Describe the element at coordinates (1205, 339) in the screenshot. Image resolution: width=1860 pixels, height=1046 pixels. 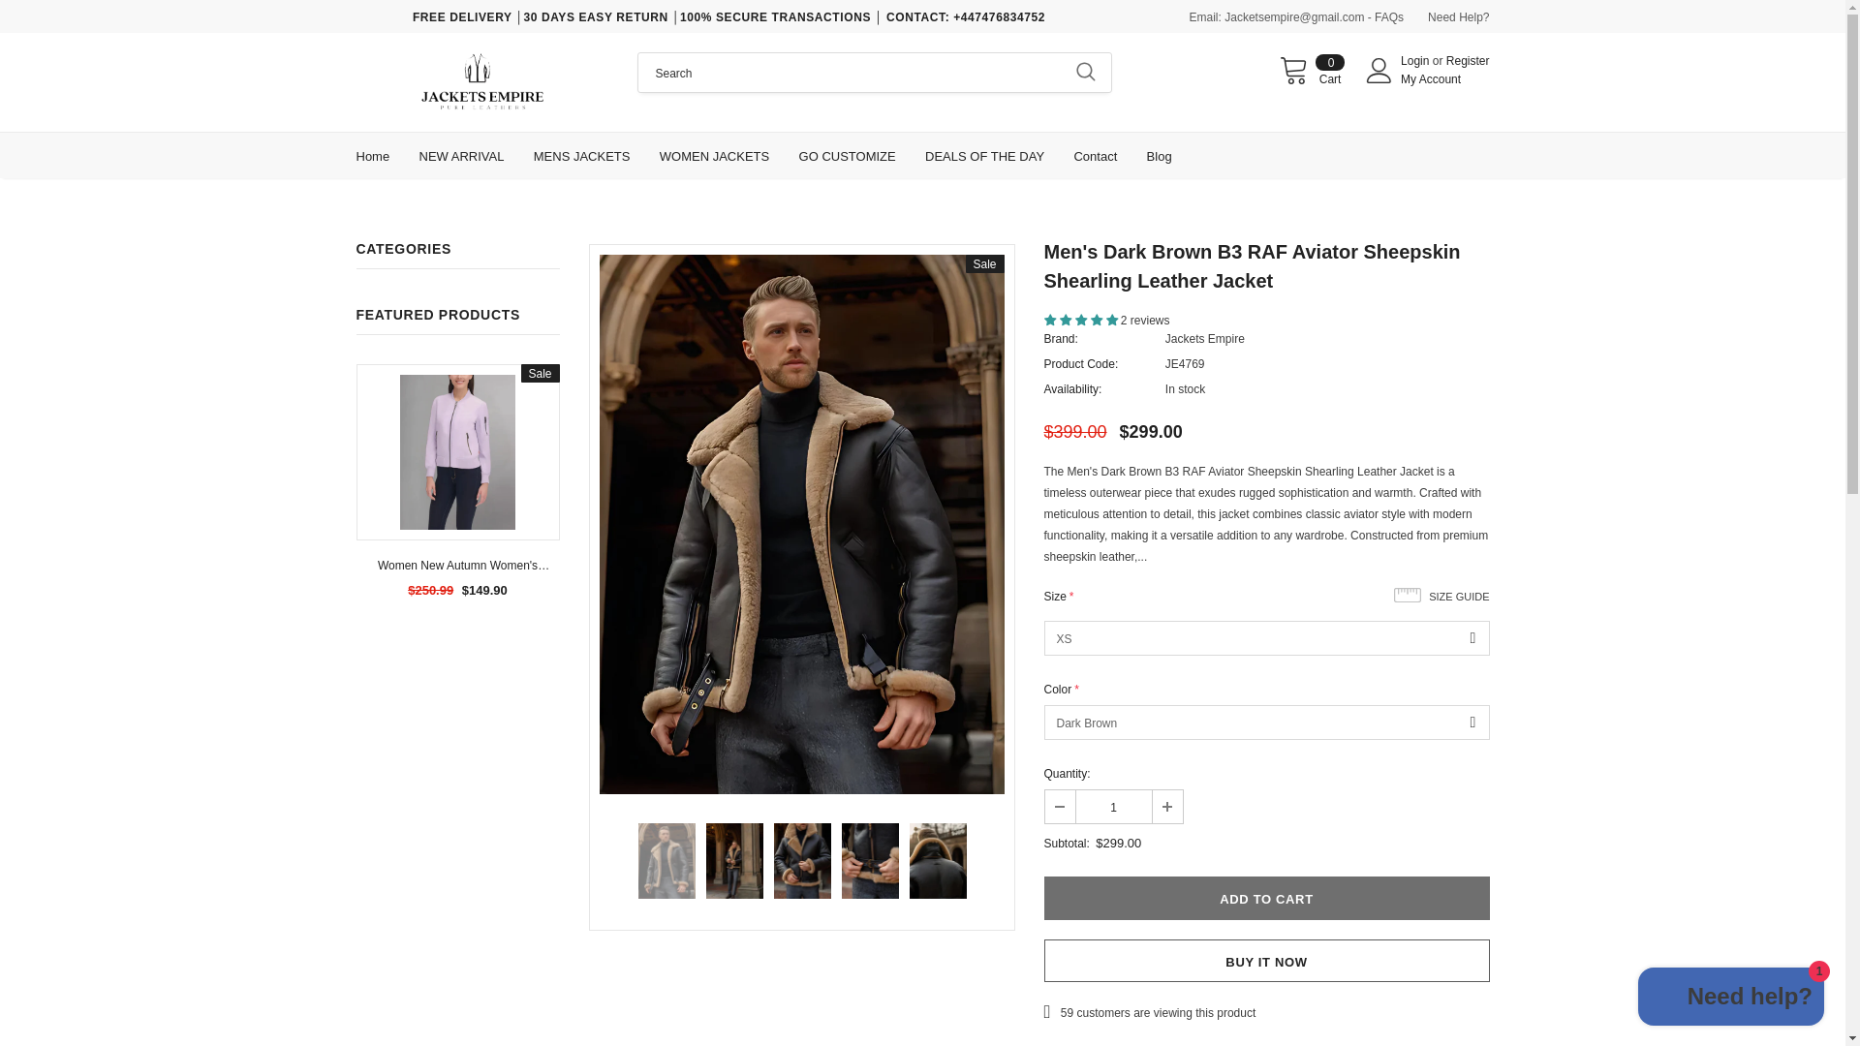
I see `Jackets Empire` at that location.